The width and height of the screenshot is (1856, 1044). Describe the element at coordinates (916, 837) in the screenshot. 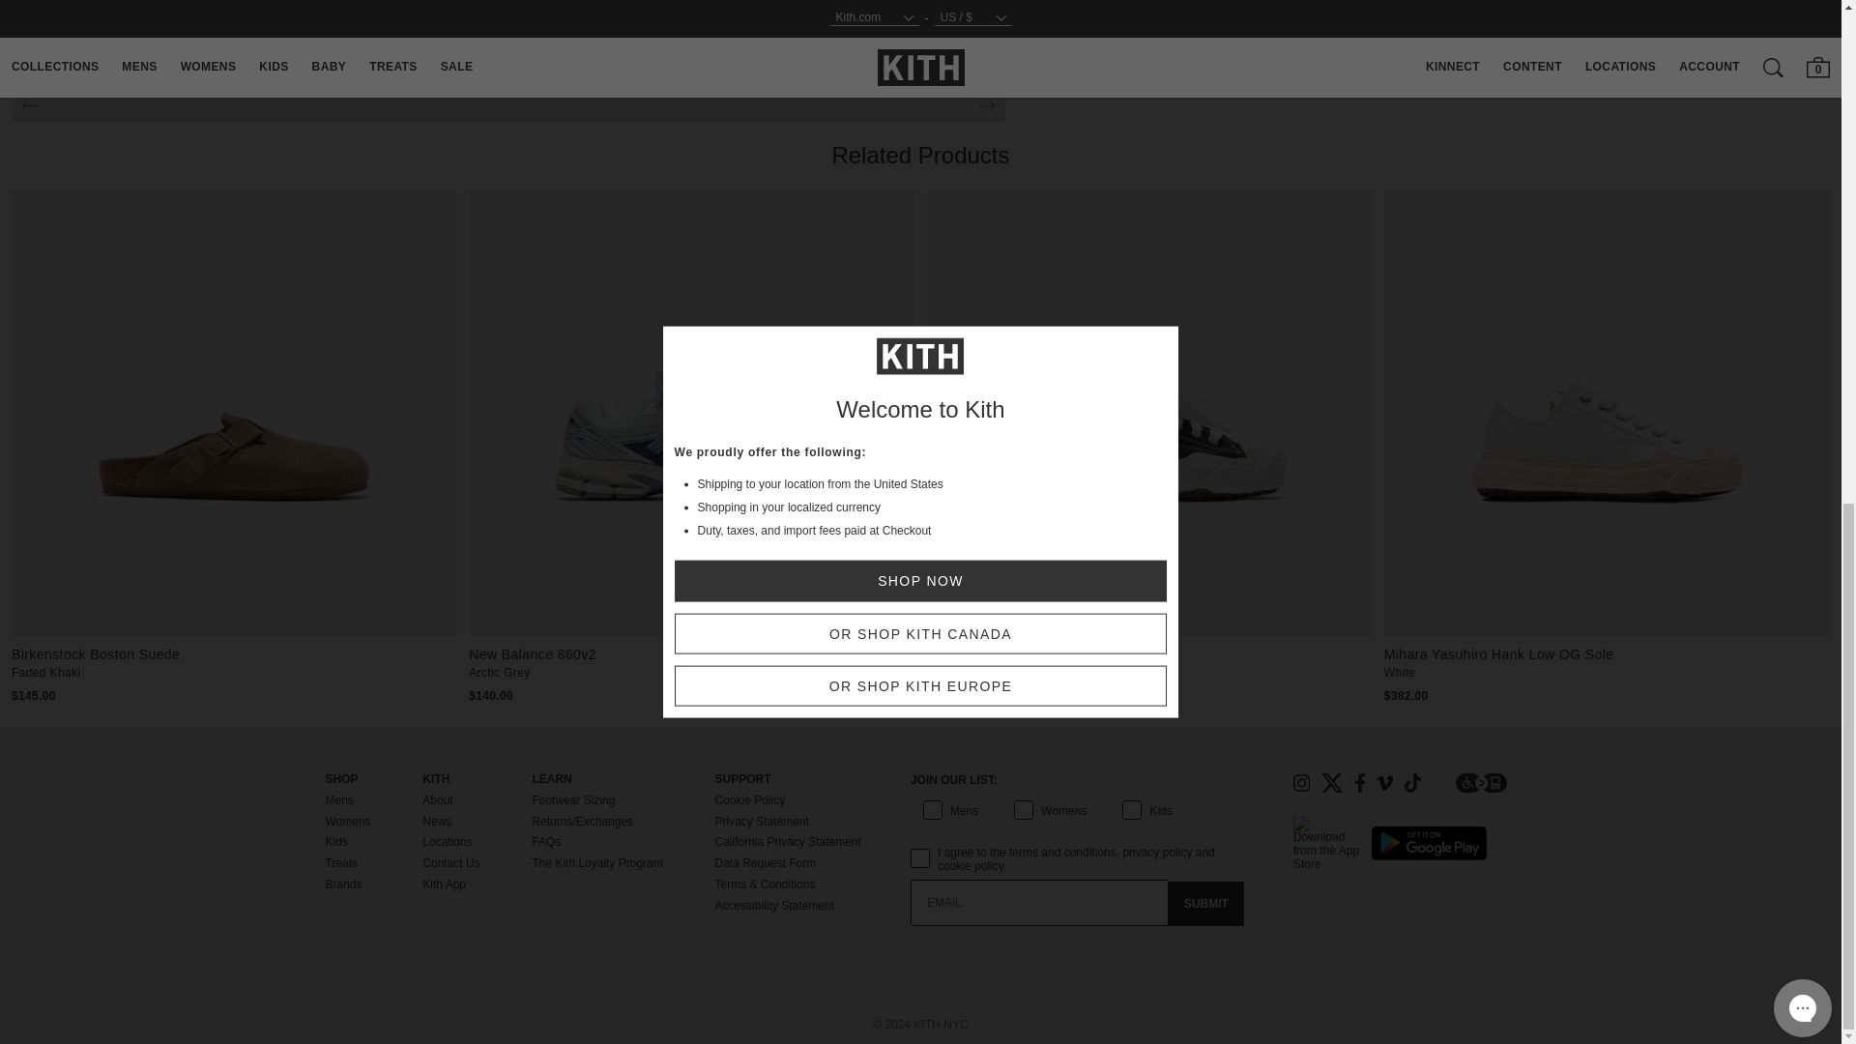

I see `on` at that location.